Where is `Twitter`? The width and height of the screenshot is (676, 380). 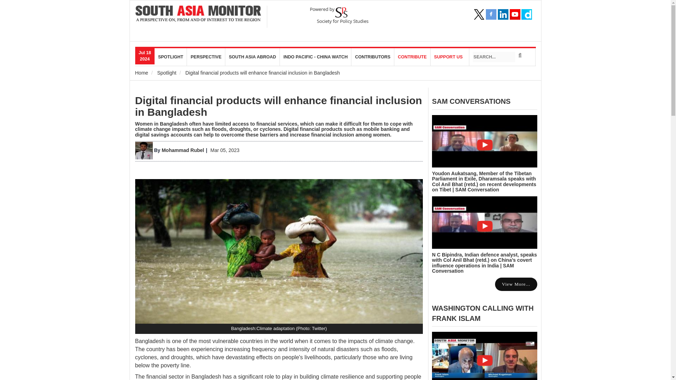 Twitter is located at coordinates (479, 14).